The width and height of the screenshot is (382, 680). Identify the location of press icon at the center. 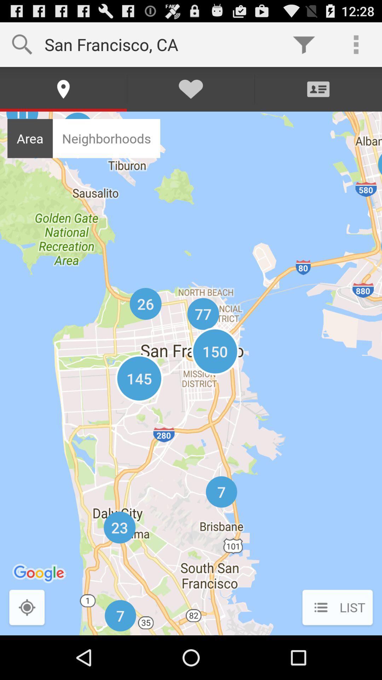
(191, 373).